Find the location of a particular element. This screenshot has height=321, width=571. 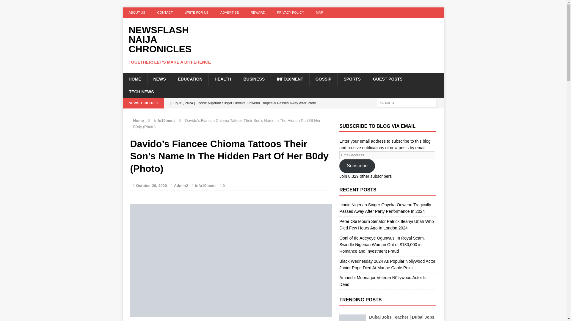

info10ment is located at coordinates (164, 120).